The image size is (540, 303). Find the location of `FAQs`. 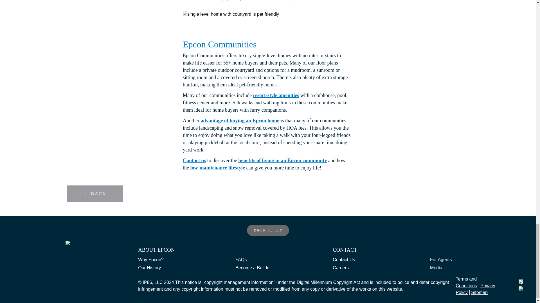

FAQs is located at coordinates (241, 260).